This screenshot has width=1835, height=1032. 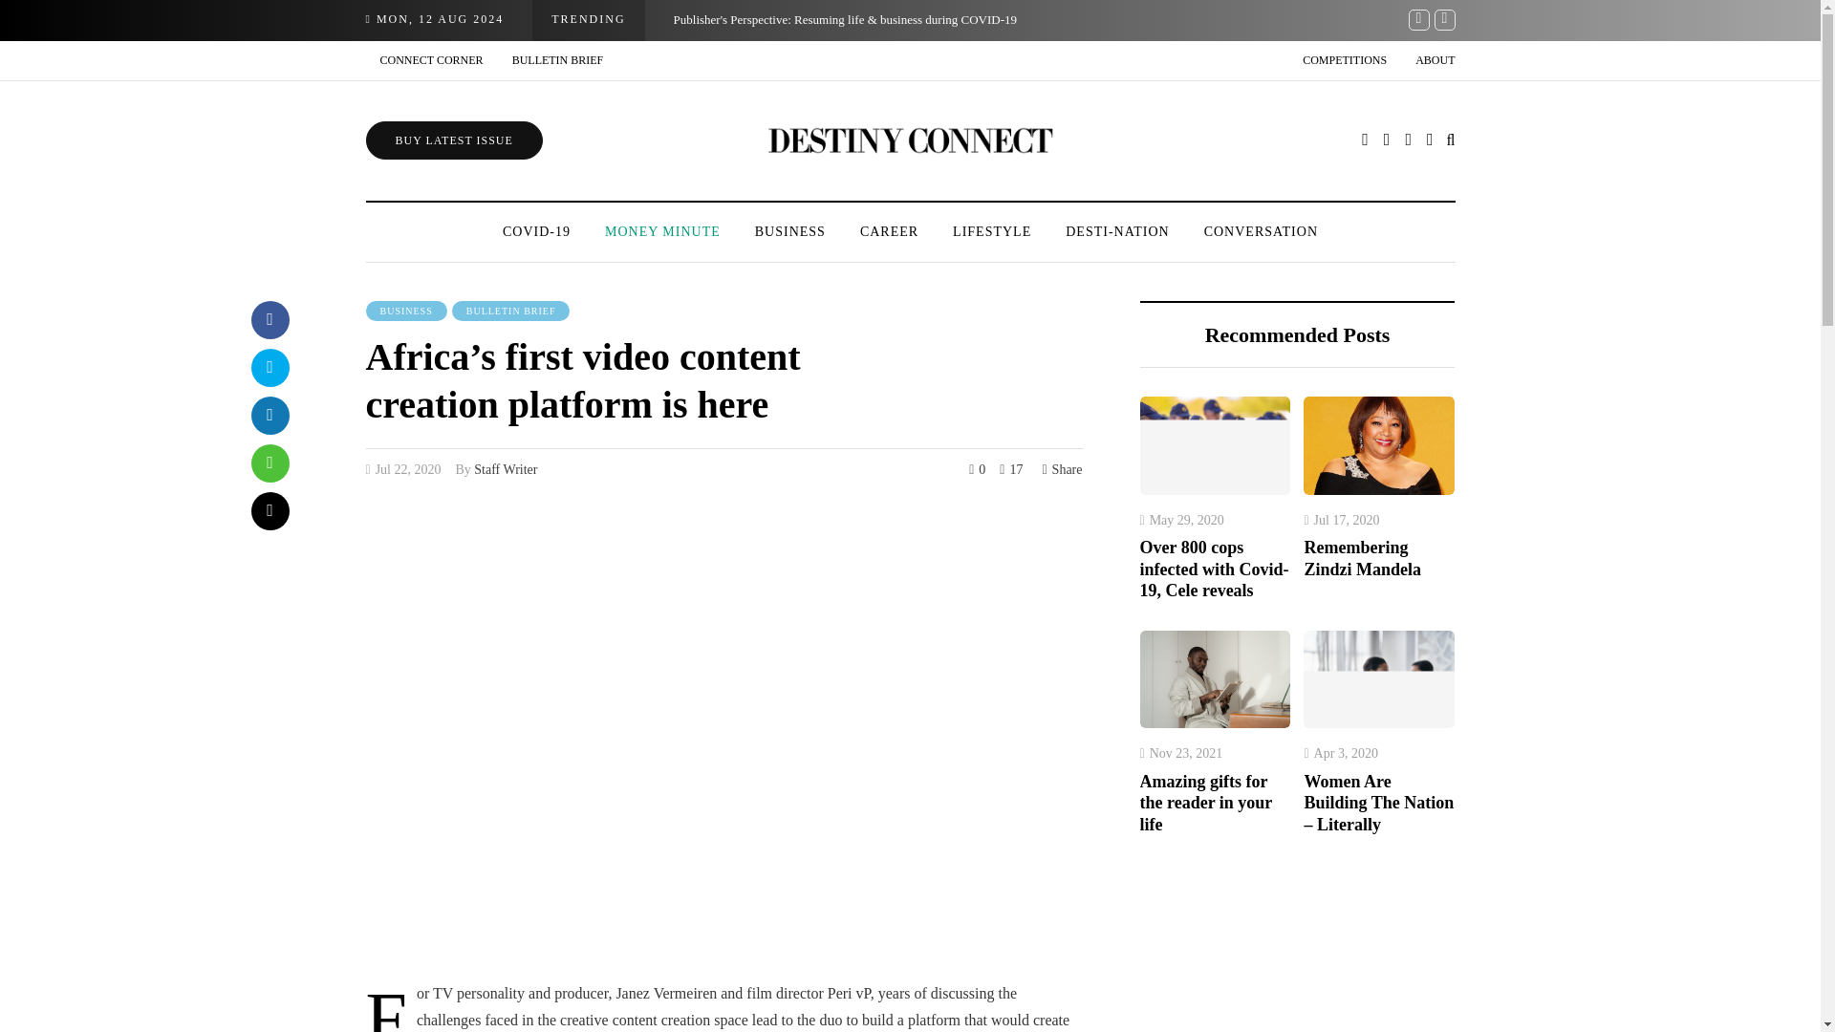 What do you see at coordinates (1116, 231) in the screenshot?
I see `DESTI-NATION` at bounding box center [1116, 231].